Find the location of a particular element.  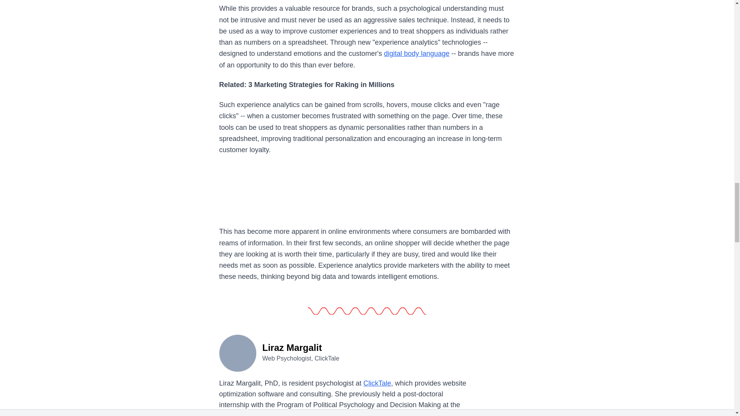

Liraz Margalit is located at coordinates (237, 352).